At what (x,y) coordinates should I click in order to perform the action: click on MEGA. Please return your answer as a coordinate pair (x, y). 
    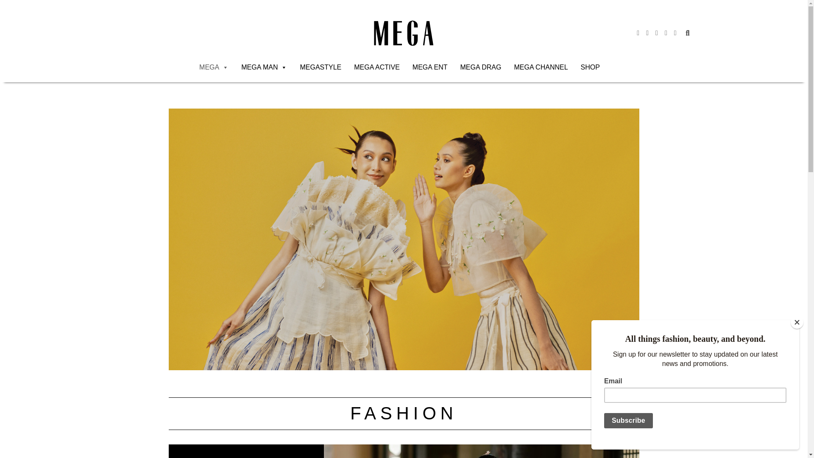
    Looking at the image, I should click on (214, 67).